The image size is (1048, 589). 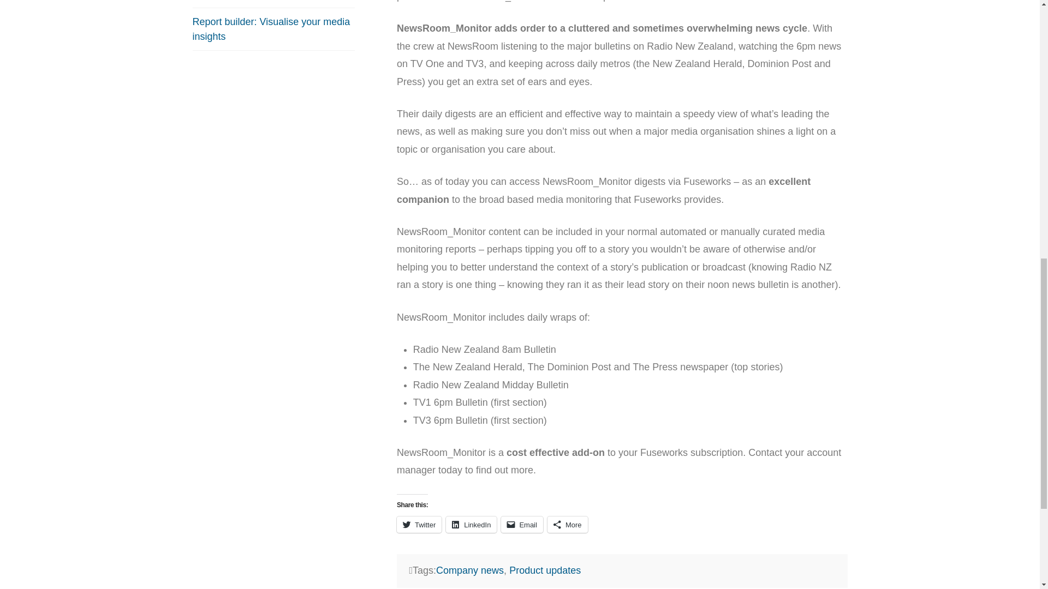 What do you see at coordinates (419, 525) in the screenshot?
I see `Click to share on Twitter` at bounding box center [419, 525].